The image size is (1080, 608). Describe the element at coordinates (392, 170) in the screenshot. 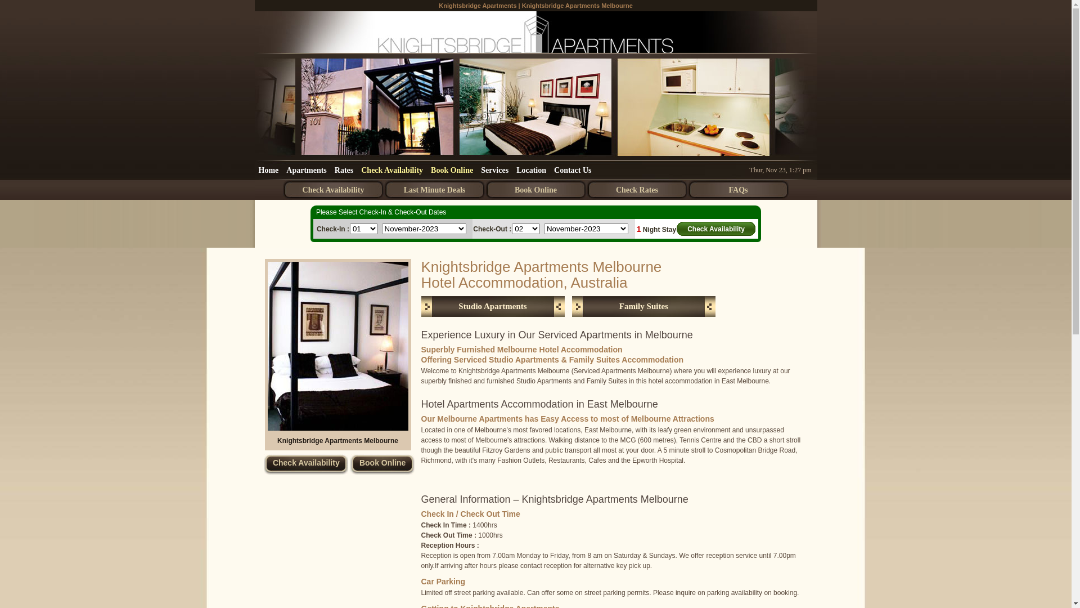

I see `Check Availability` at that location.